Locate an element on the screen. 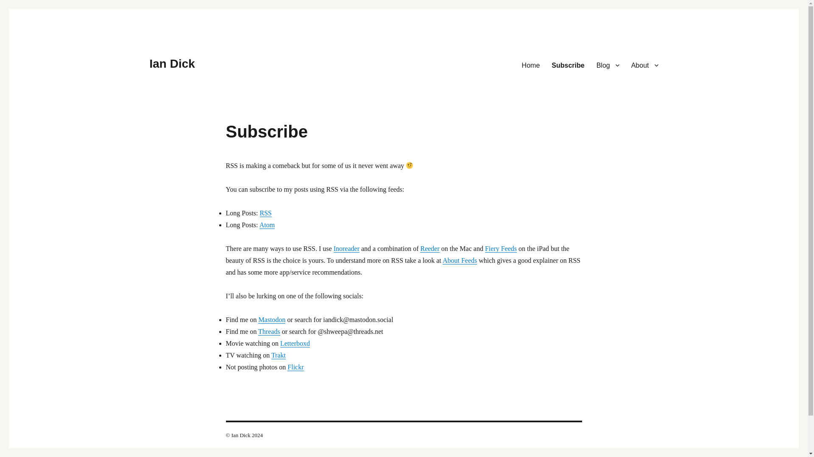 The width and height of the screenshot is (814, 457). Subscribe is located at coordinates (568, 65).